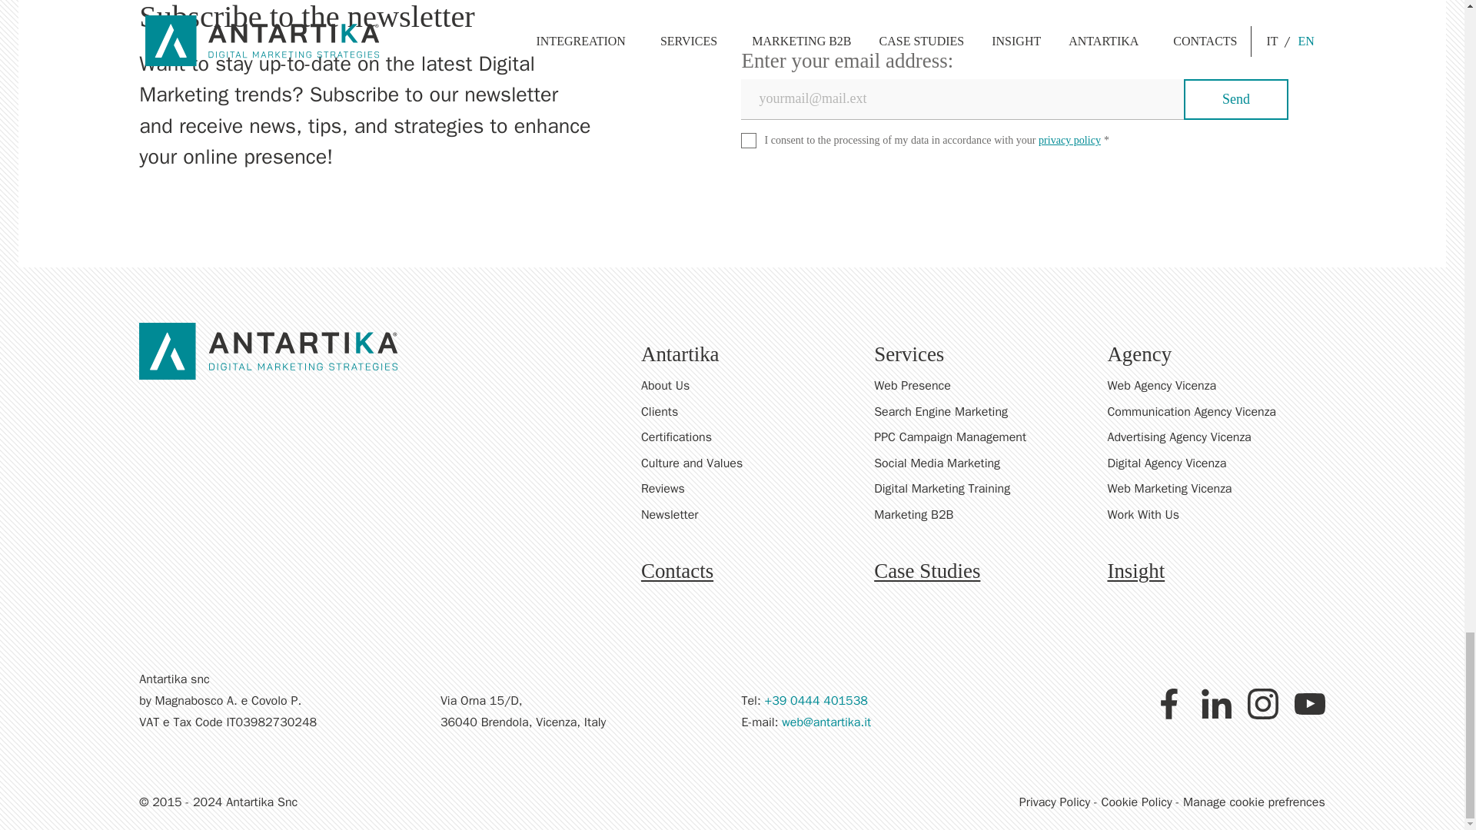 This screenshot has height=830, width=1476. I want to click on Certifications, so click(982, 437).